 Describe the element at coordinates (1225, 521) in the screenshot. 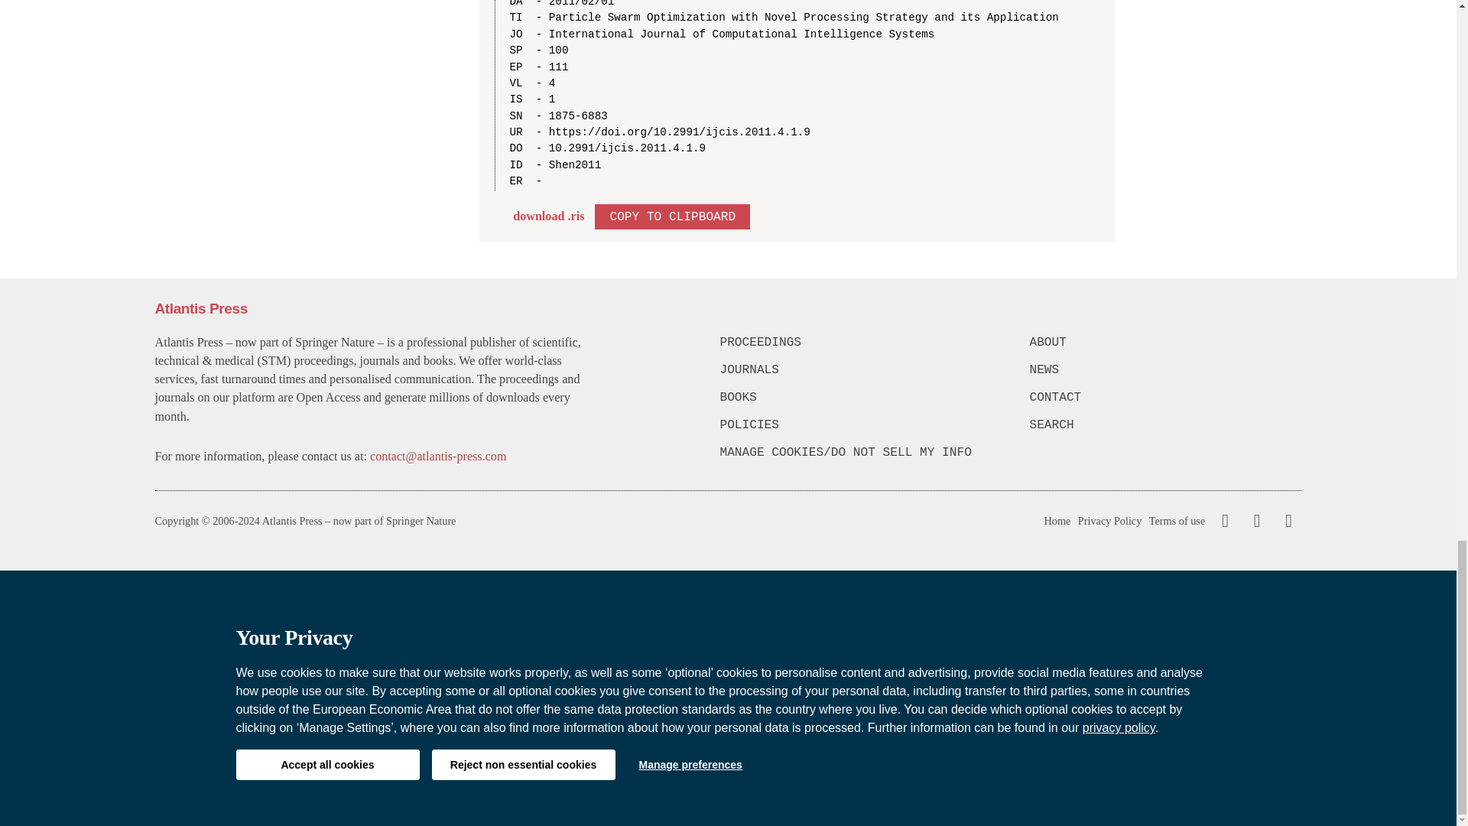

I see `Facebook` at that location.